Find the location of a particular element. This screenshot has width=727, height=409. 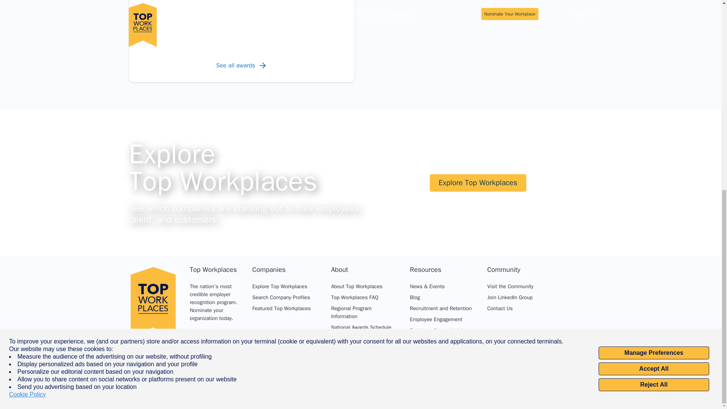

Featured Top Workplaces is located at coordinates (281, 308).